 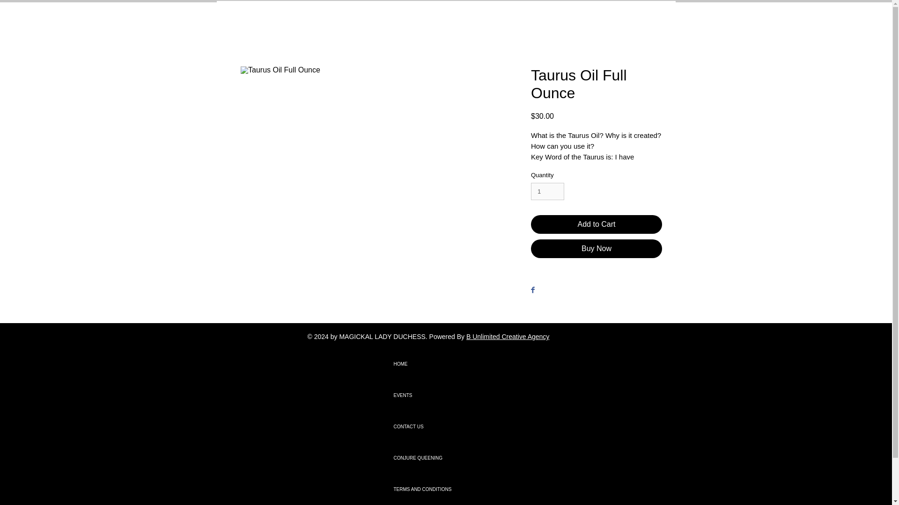 What do you see at coordinates (426, 396) in the screenshot?
I see `EVENTS` at bounding box center [426, 396].